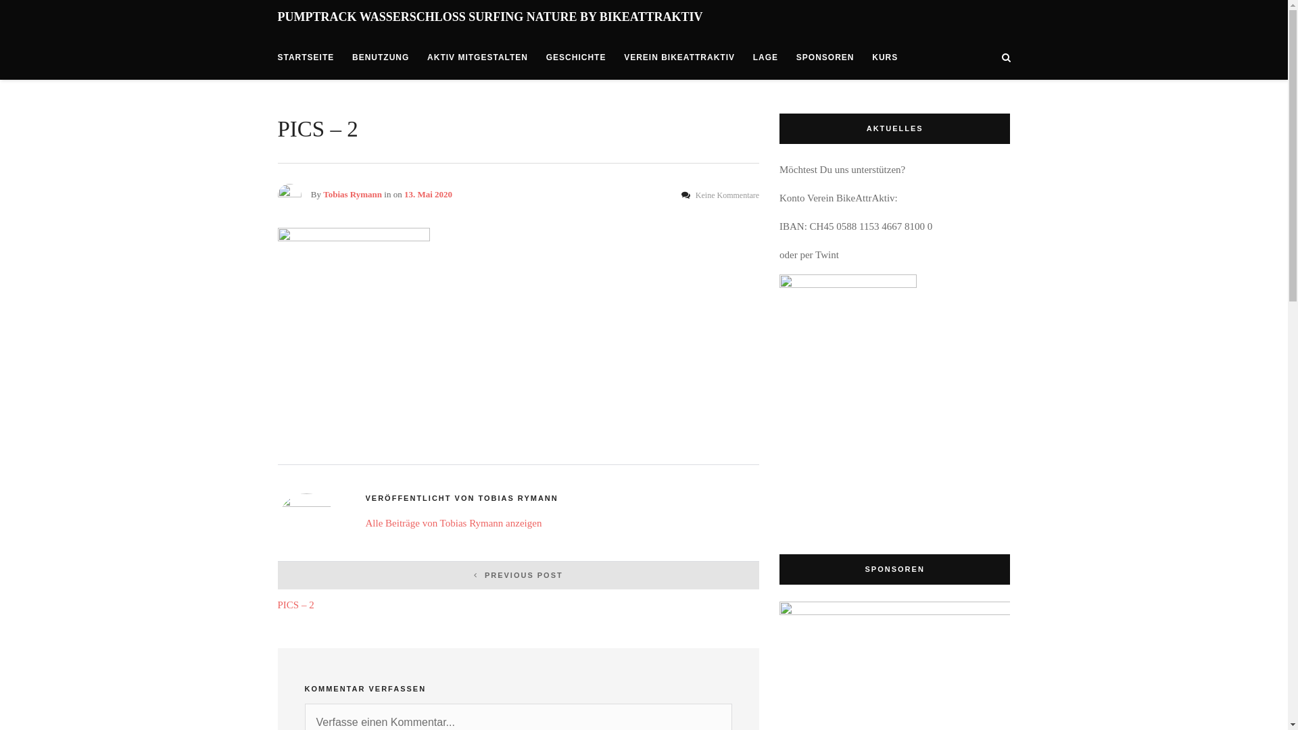  Describe the element at coordinates (489, 17) in the screenshot. I see `PUMPTRACK WASSERSCHLOSS SURFING NATURE BY BIKEATTRAKTIV` at that location.